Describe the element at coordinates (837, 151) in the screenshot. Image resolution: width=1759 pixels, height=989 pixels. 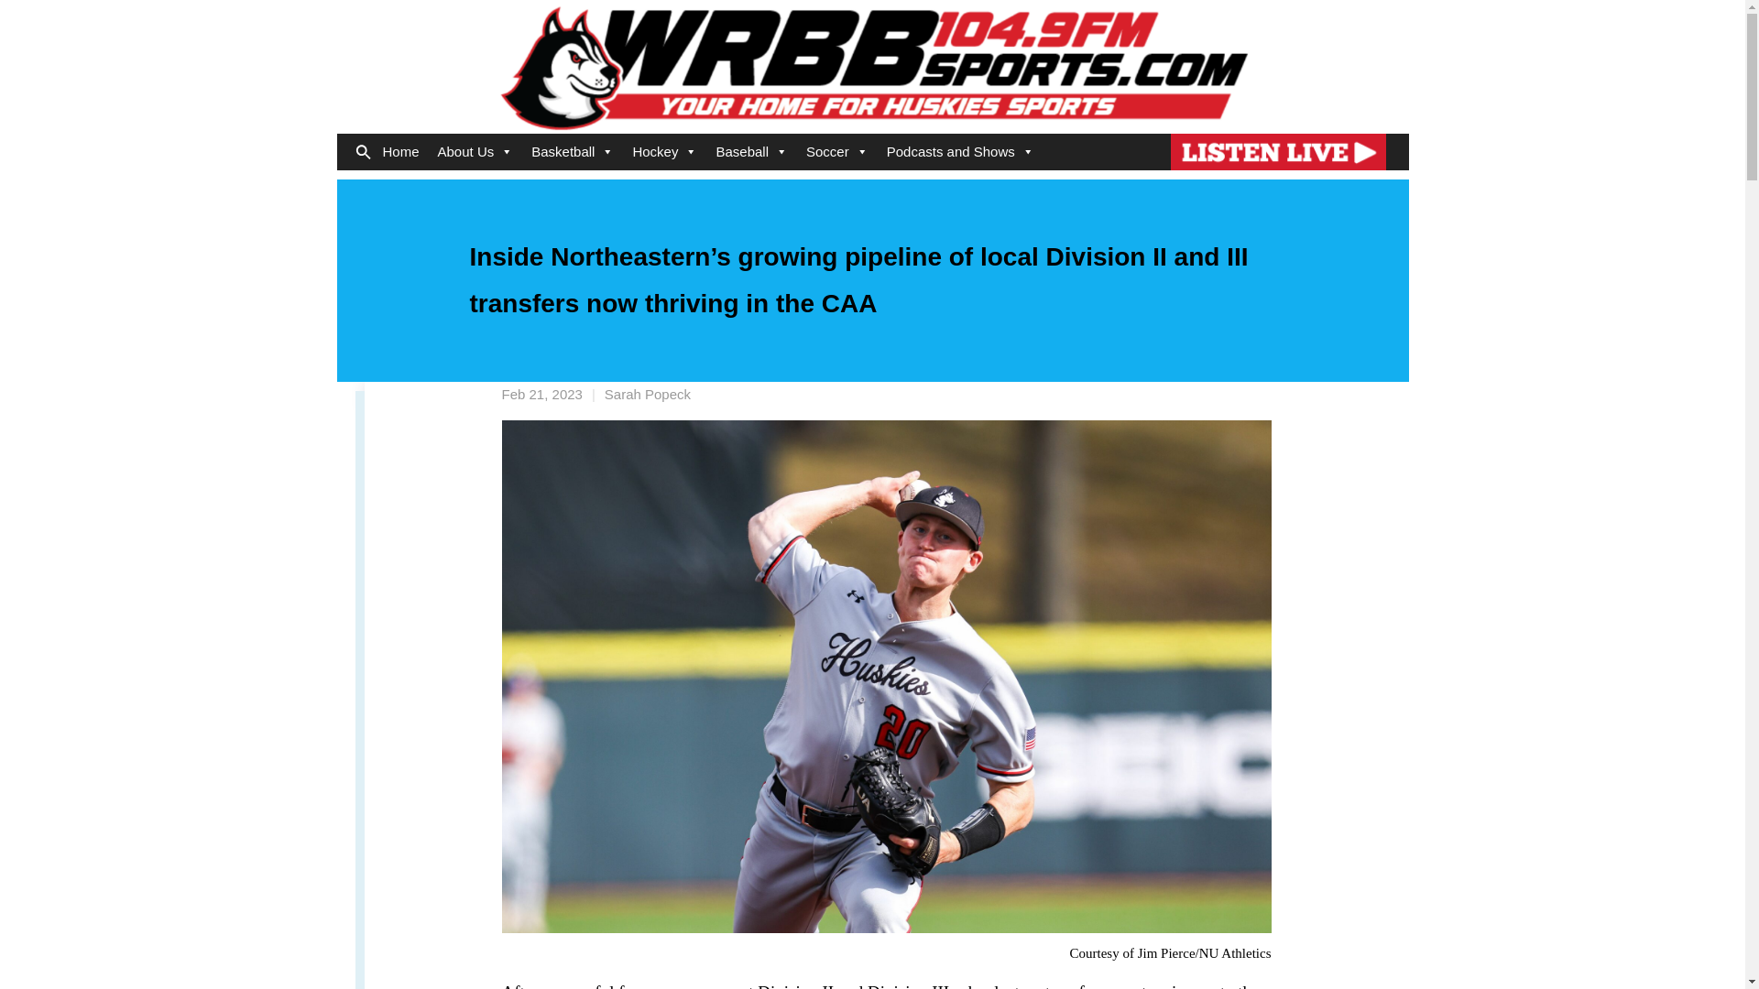
I see `Soccer` at that location.